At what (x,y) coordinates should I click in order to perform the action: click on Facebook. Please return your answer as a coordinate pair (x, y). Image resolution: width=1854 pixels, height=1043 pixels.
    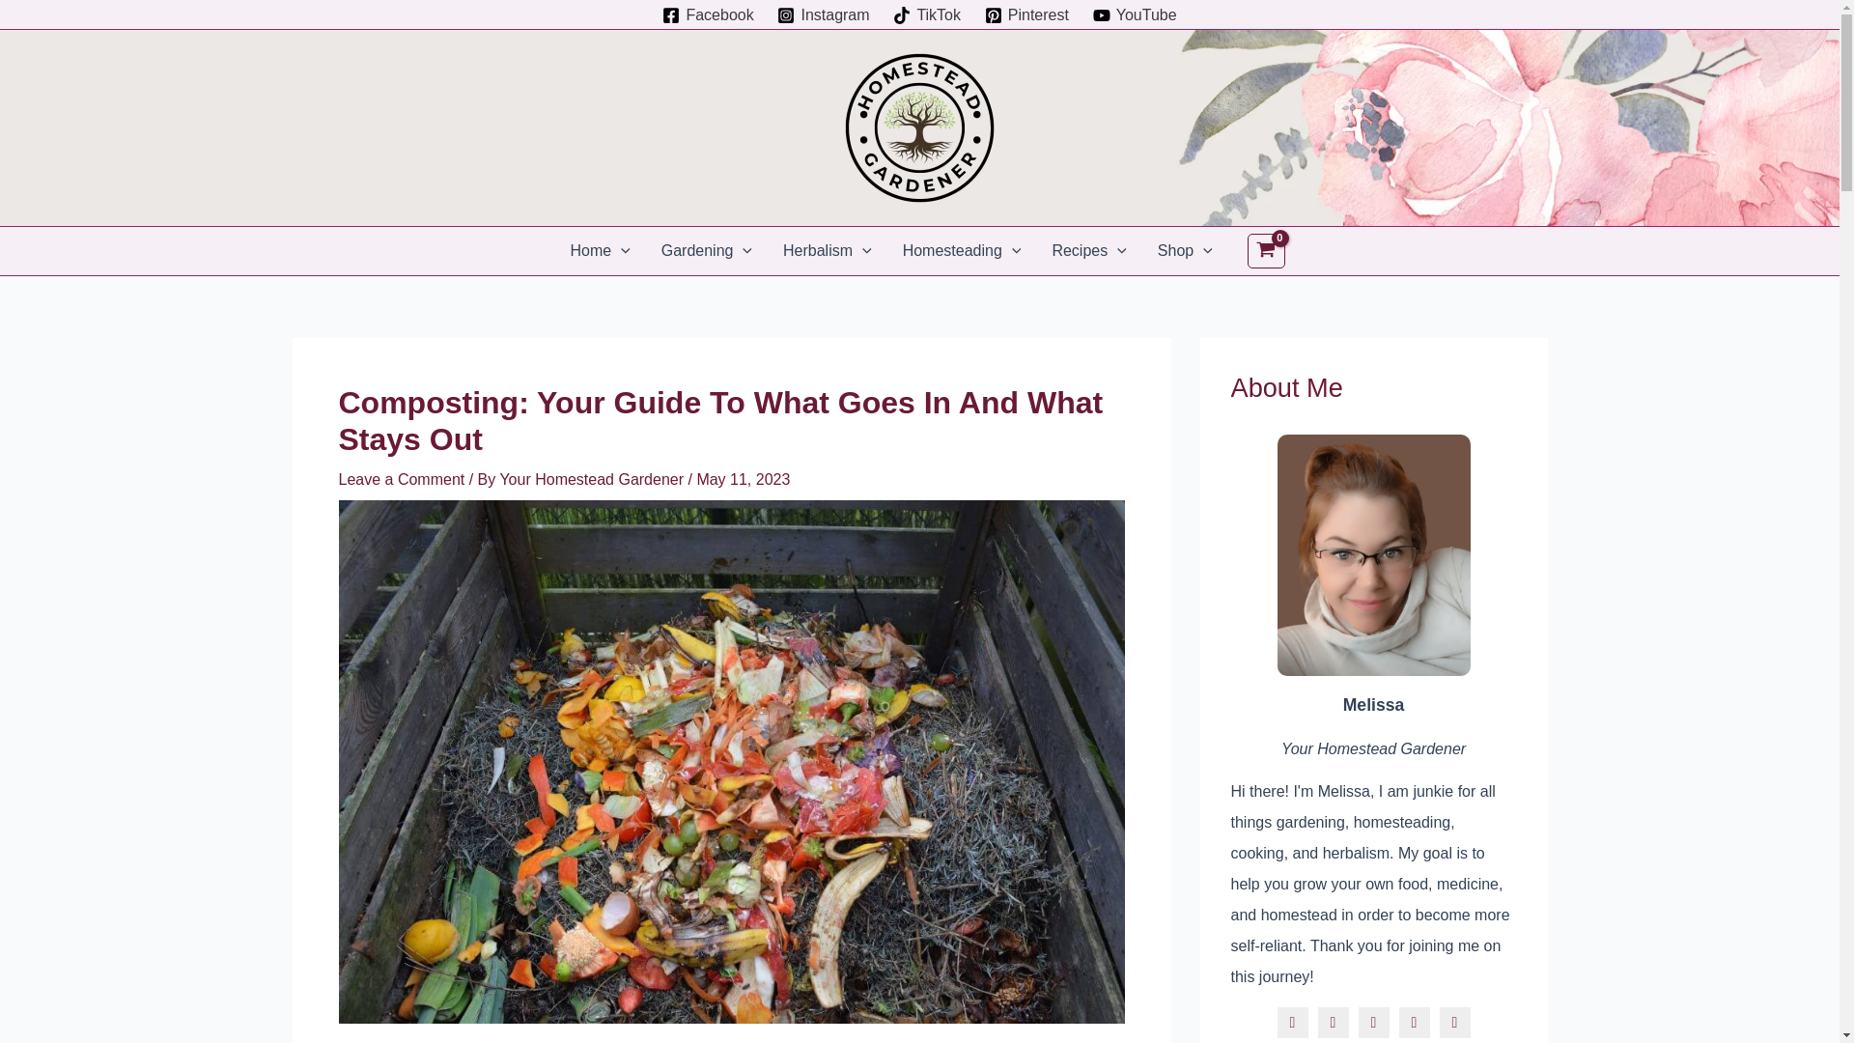
    Looking at the image, I should click on (708, 14).